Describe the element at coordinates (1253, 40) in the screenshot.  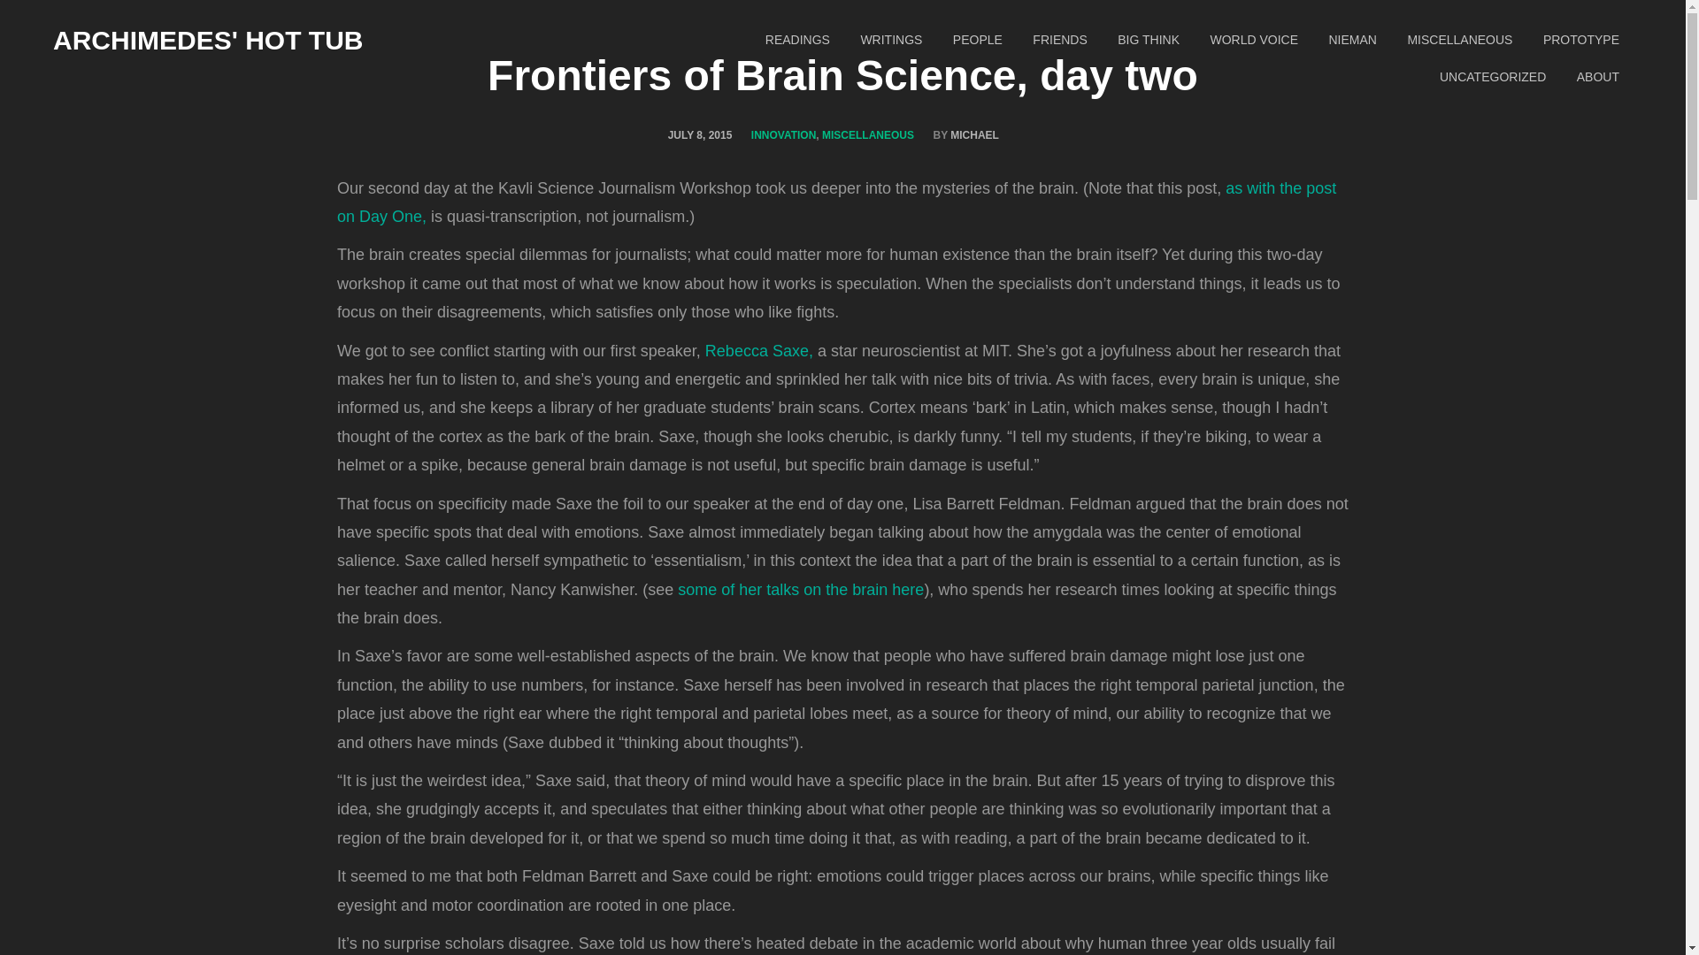
I see `World Voice` at that location.